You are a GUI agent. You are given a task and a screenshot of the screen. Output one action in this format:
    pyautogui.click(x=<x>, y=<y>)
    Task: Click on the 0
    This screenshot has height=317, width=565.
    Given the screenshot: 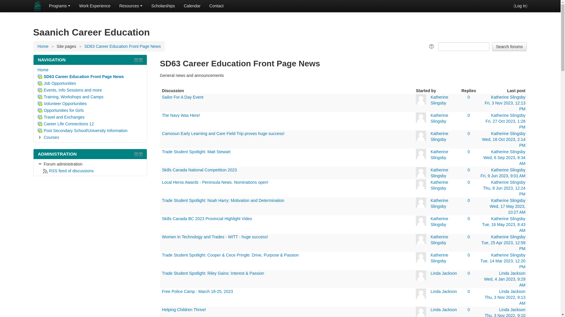 What is the action you would take?
    pyautogui.click(x=469, y=255)
    